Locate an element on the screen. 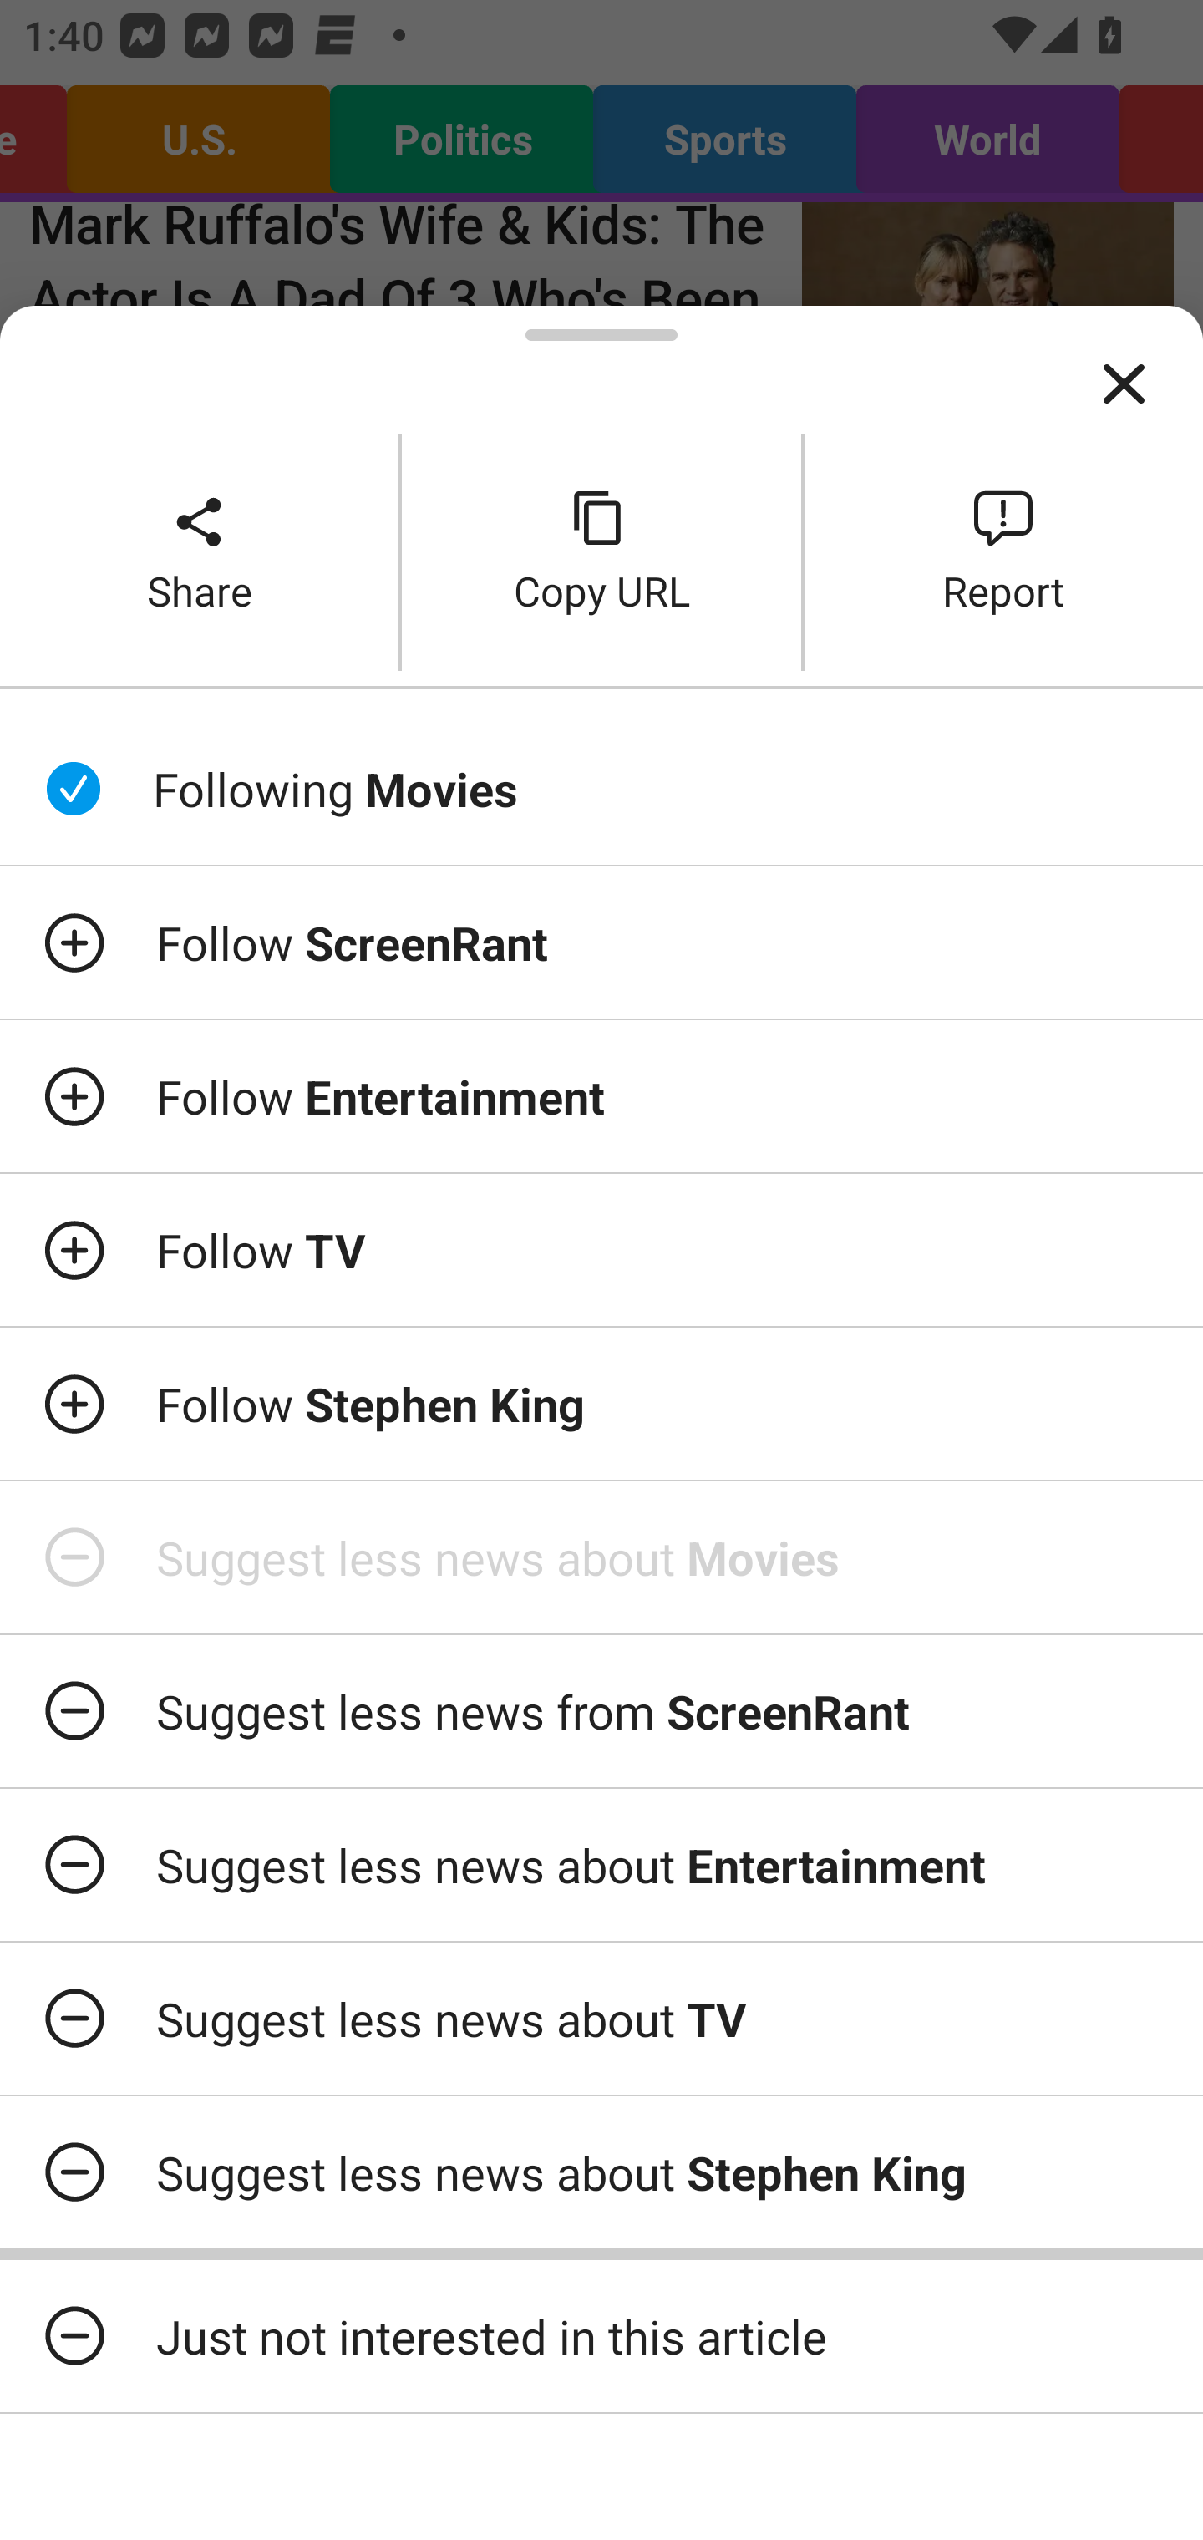  Suggest less news from ScreenRant is located at coordinates (601, 1711).